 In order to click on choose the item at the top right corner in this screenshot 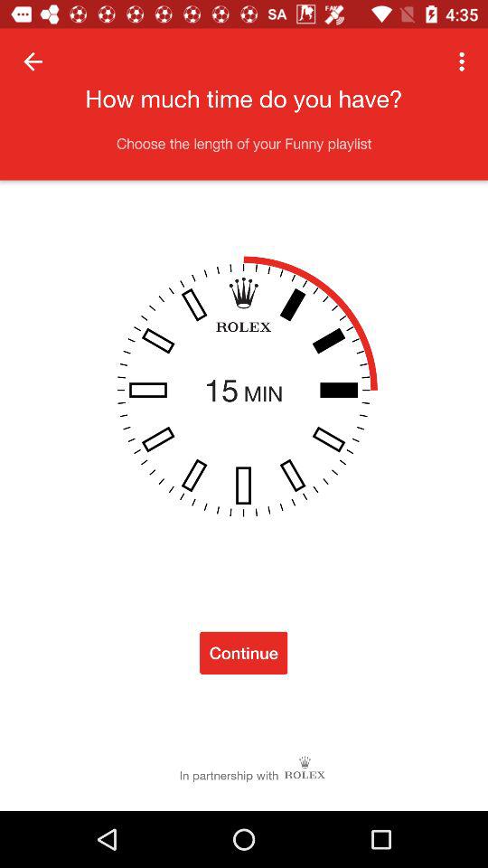, I will do `click(465, 61)`.